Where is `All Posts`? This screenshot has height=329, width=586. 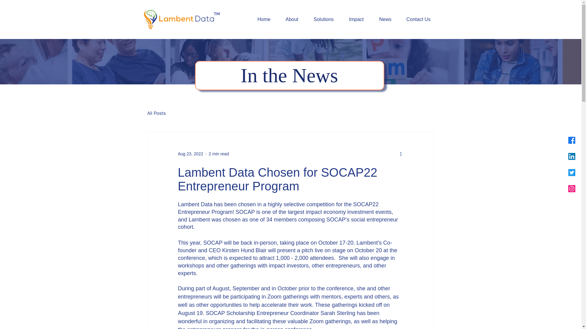
All Posts is located at coordinates (156, 113).